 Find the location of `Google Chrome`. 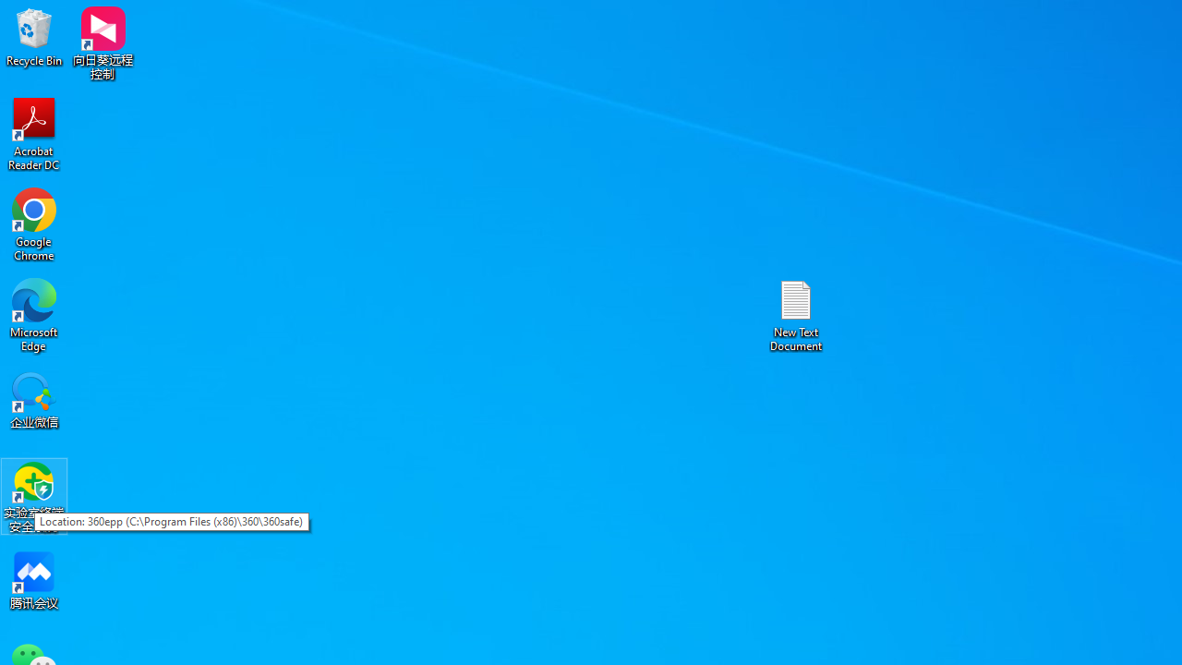

Google Chrome is located at coordinates (34, 224).